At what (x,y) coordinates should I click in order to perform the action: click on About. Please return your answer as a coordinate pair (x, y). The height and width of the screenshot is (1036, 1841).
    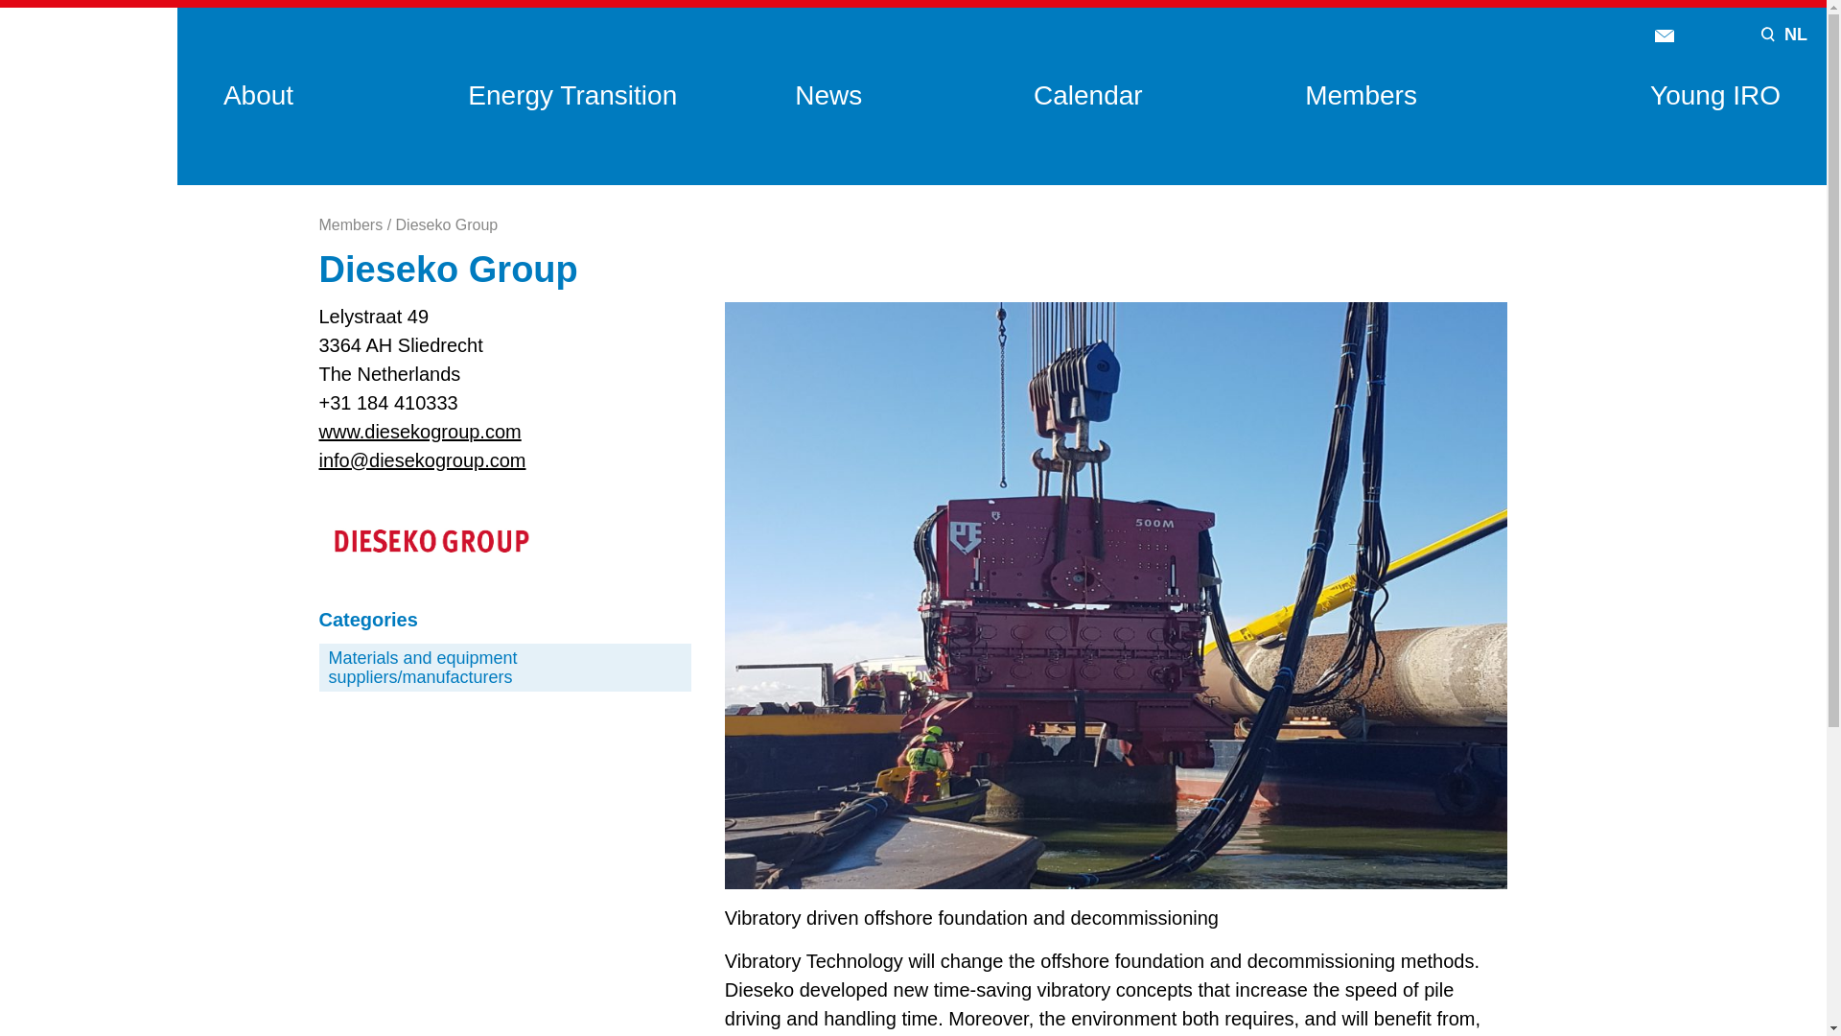
    Looking at the image, I should click on (257, 95).